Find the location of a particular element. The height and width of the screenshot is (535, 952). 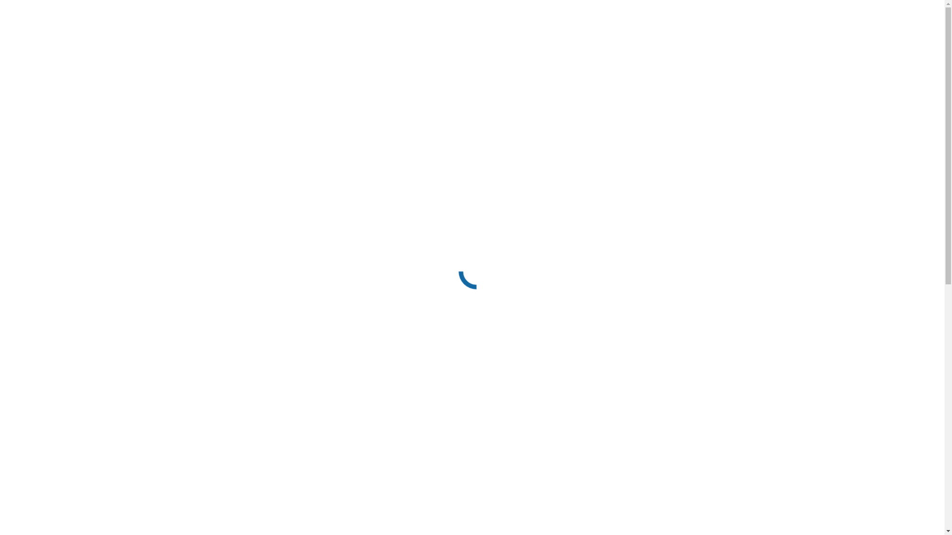

Events is located at coordinates (35, 334).